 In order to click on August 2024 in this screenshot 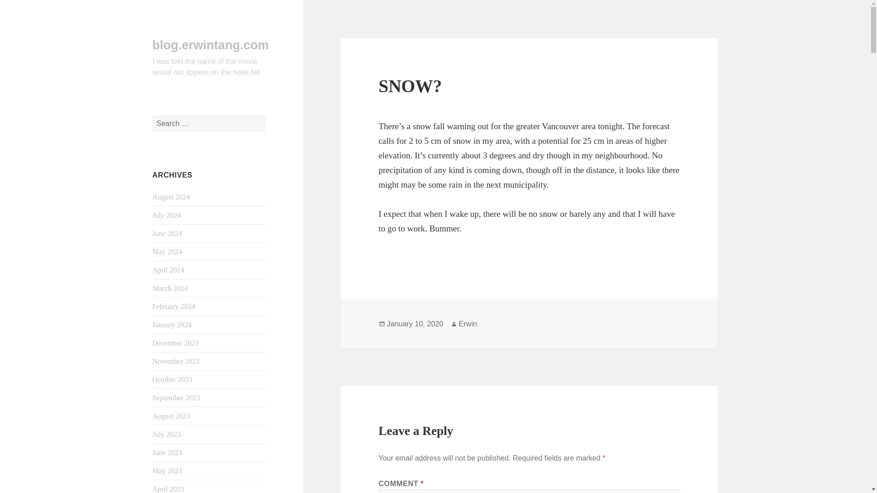, I will do `click(171, 197)`.